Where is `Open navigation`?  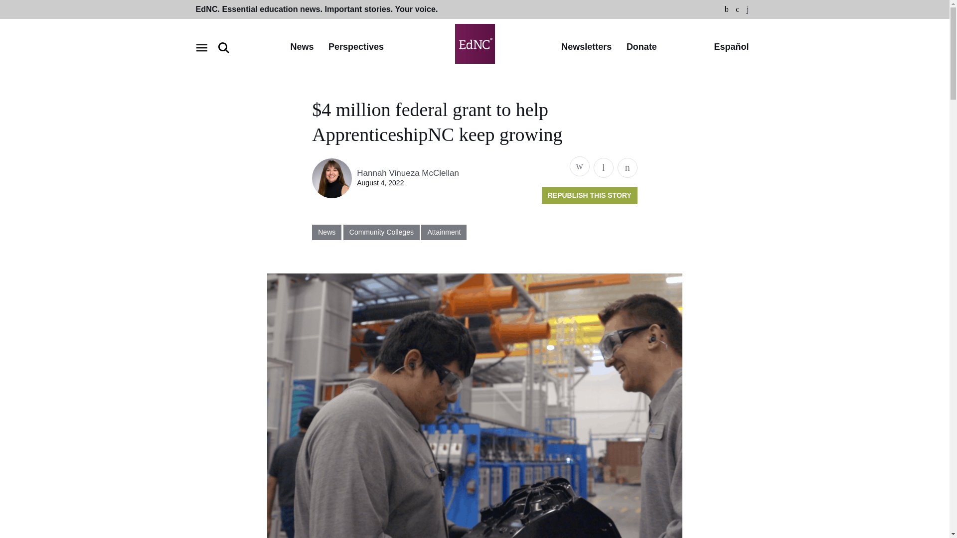
Open navigation is located at coordinates (201, 48).